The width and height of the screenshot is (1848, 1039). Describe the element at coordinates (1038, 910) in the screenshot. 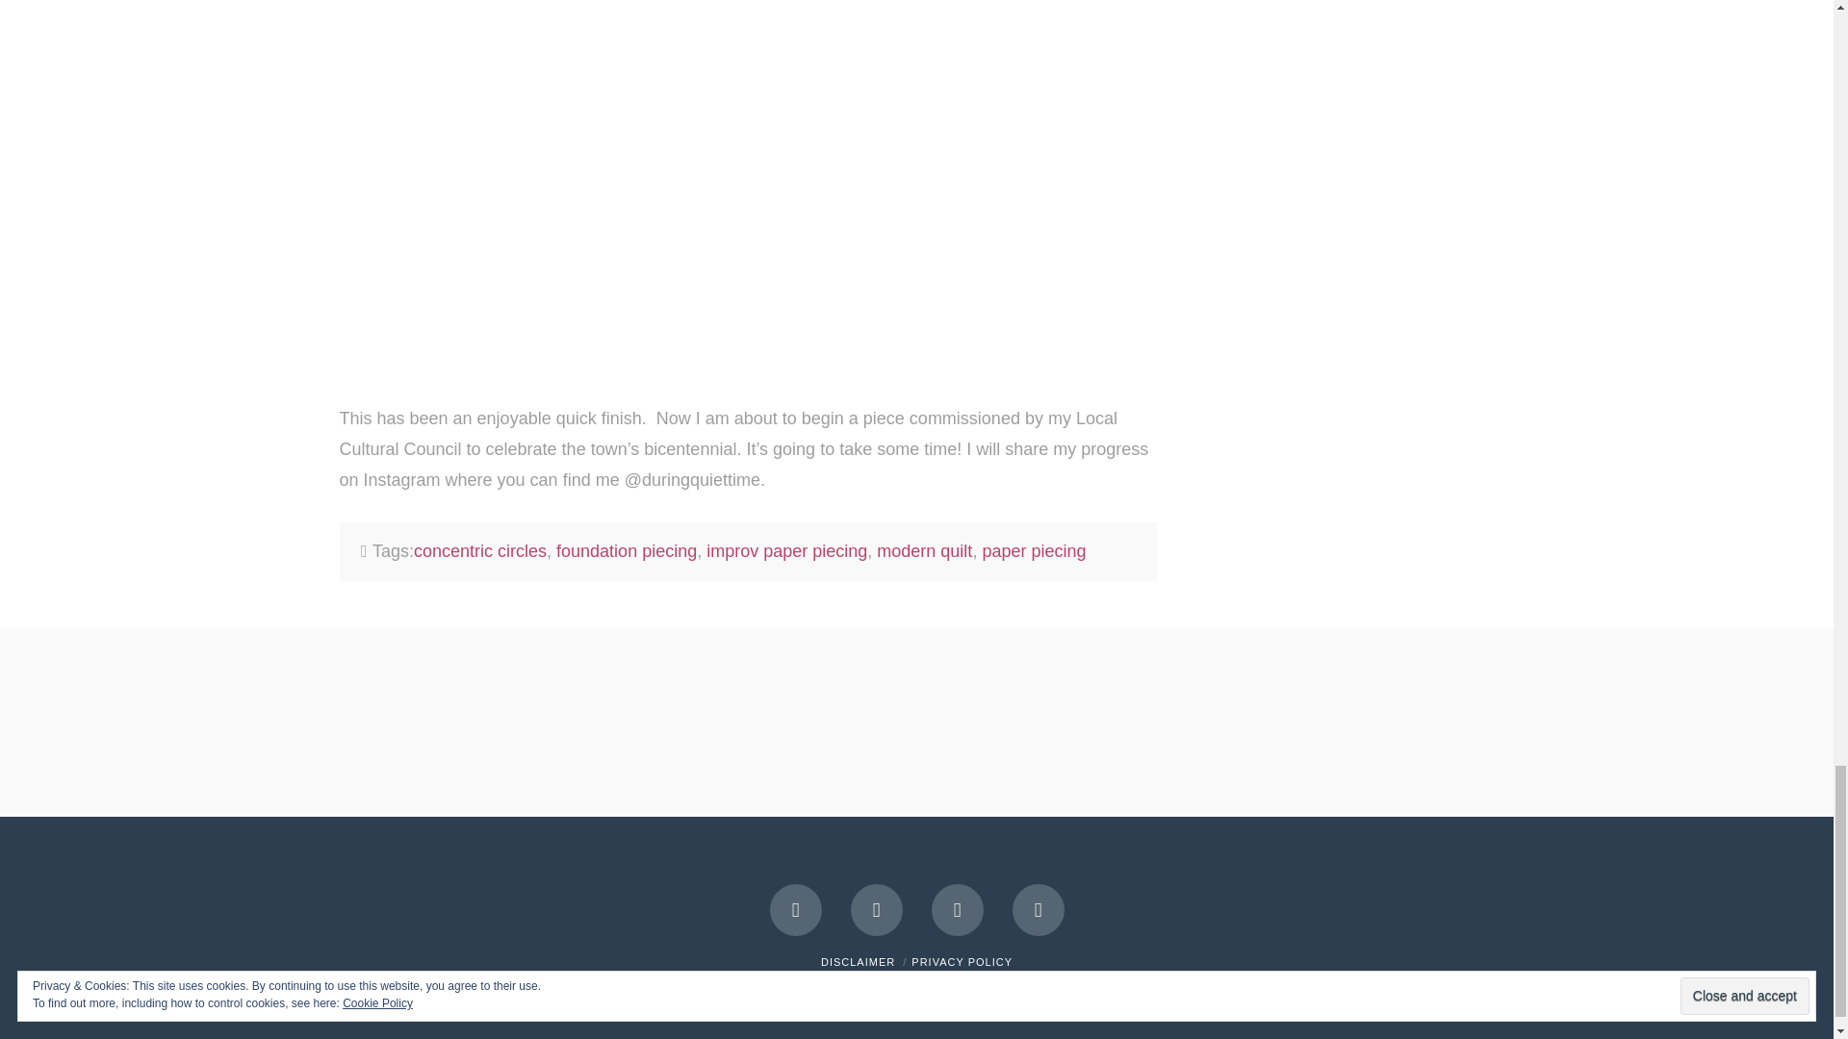

I see `Instagram` at that location.